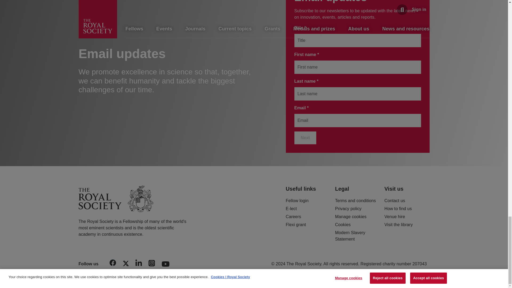 Image resolution: width=512 pixels, height=288 pixels. Describe the element at coordinates (138, 263) in the screenshot. I see `LinkedIn` at that location.